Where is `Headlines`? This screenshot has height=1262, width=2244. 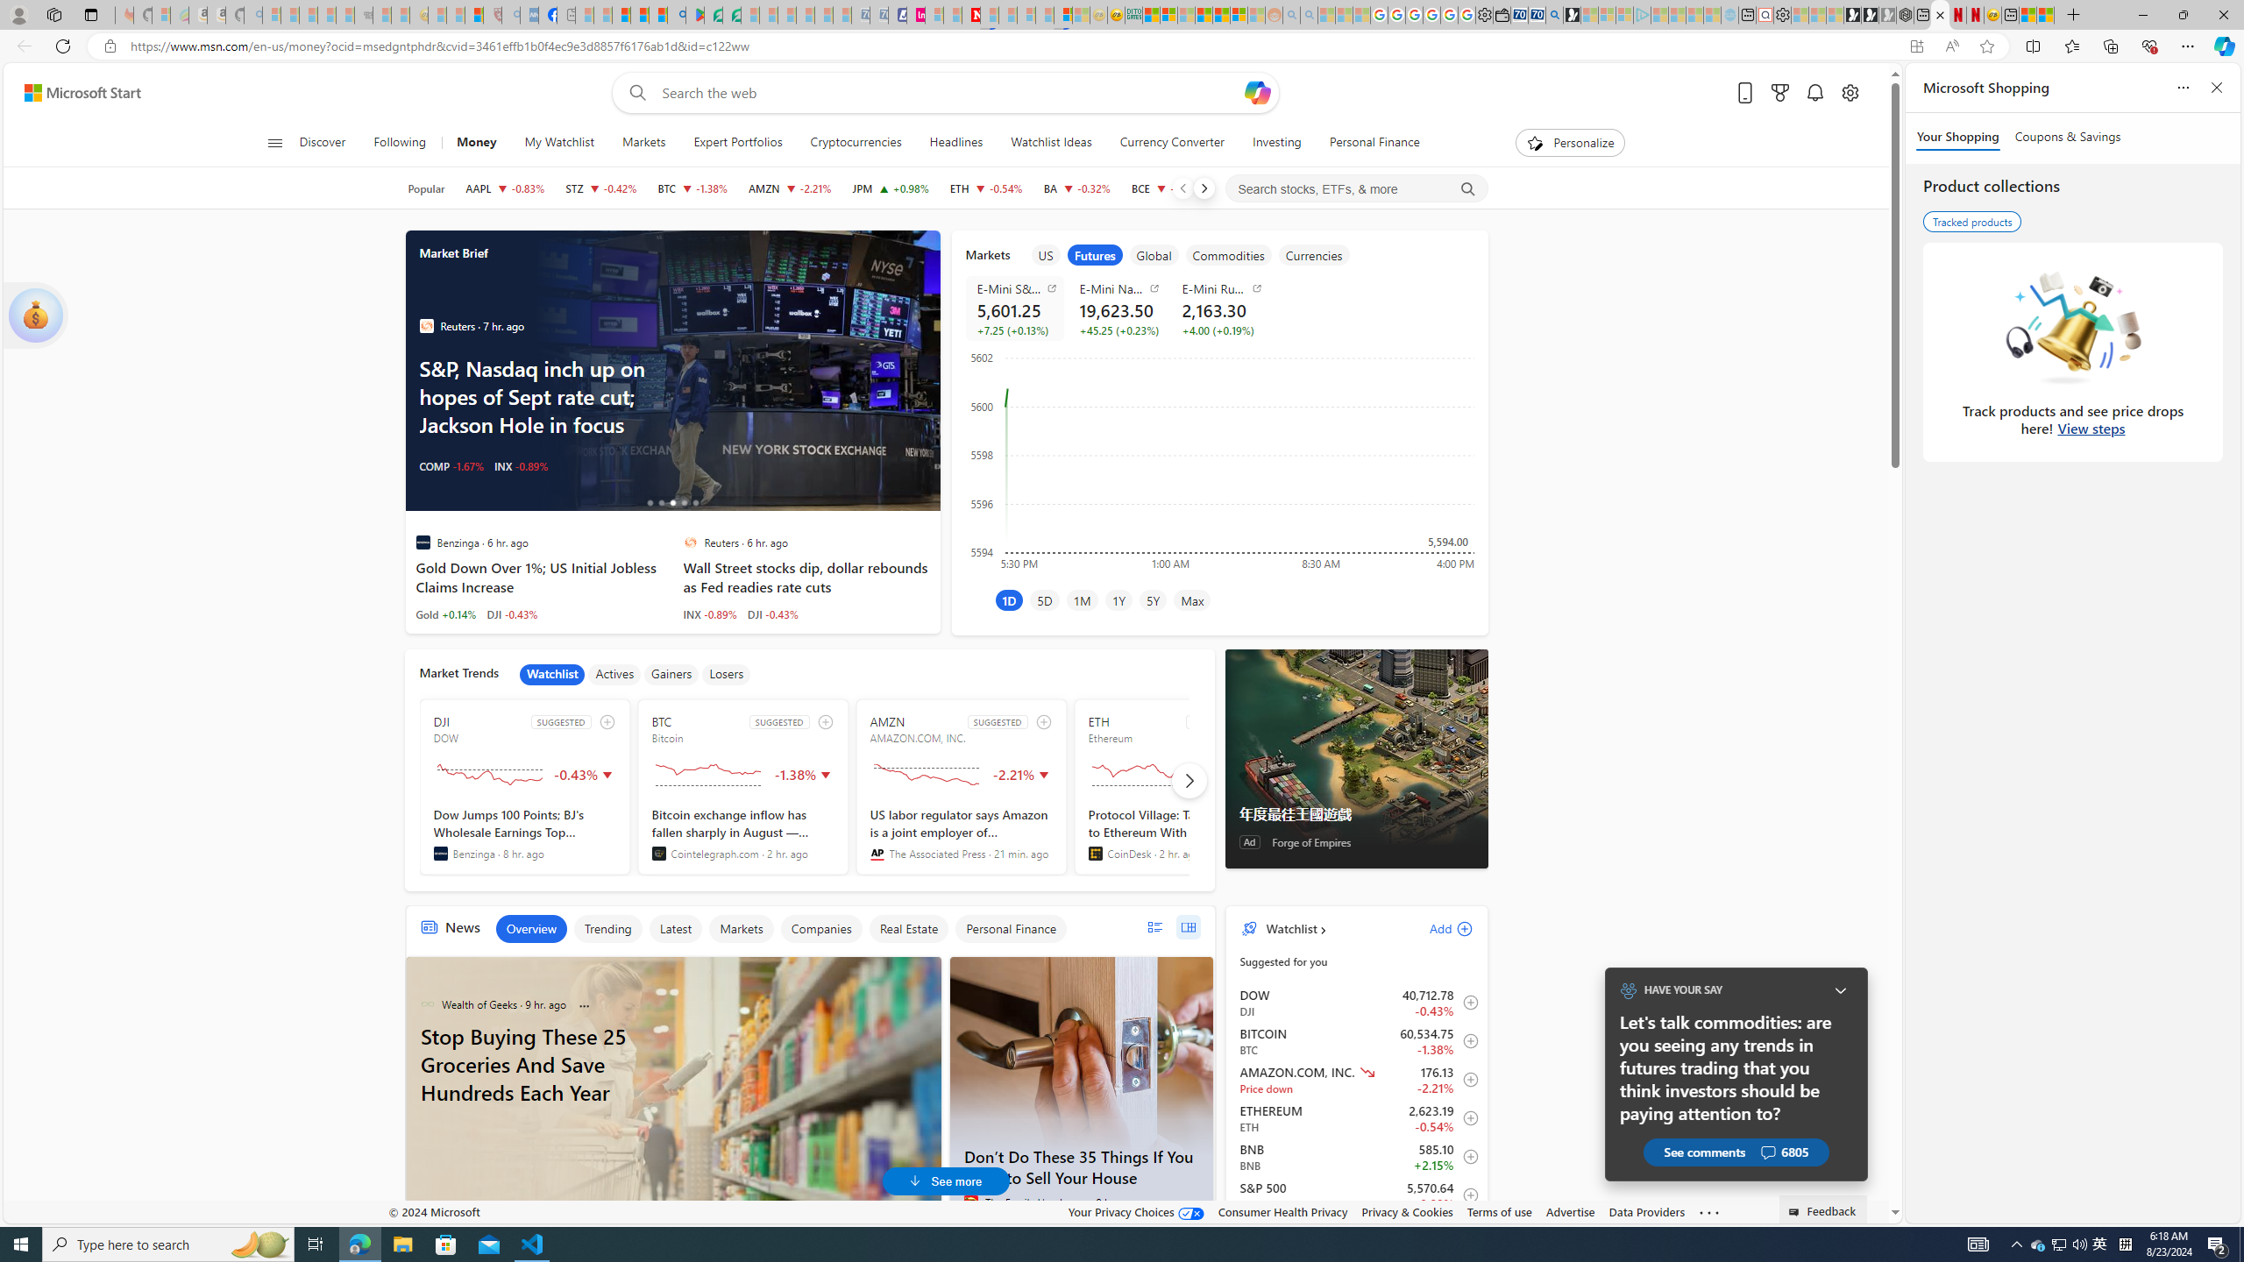
Headlines is located at coordinates (957, 143).